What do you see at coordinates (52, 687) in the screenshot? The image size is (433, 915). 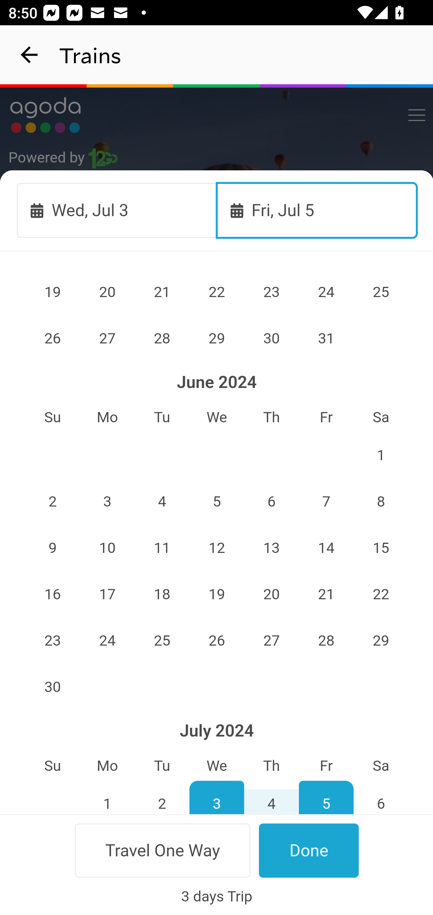 I see `30` at bounding box center [52, 687].